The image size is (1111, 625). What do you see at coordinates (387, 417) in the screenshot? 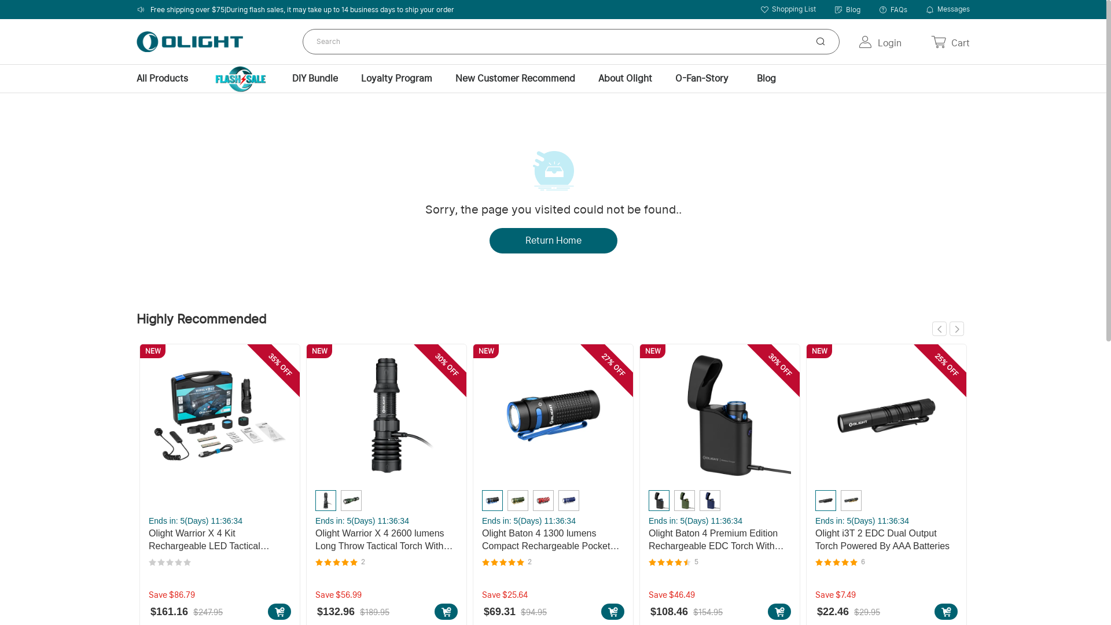
I see `NEW
30%
OFF` at bounding box center [387, 417].